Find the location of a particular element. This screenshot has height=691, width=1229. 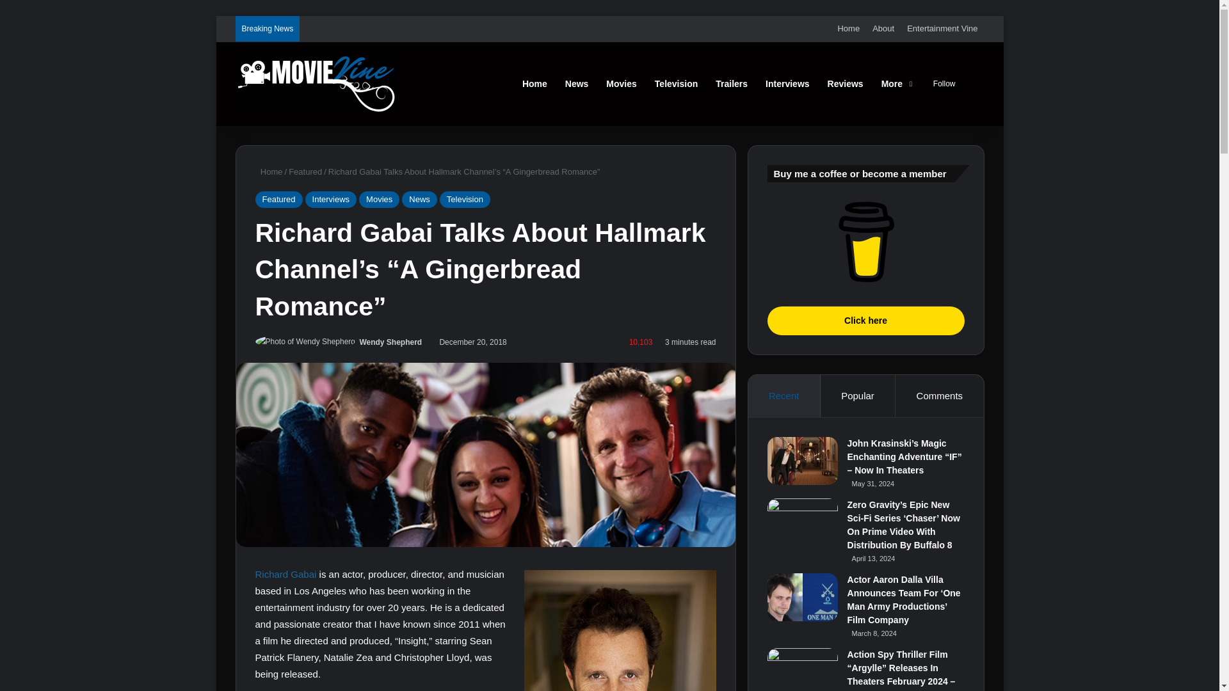

Wendy Shepherd is located at coordinates (390, 342).